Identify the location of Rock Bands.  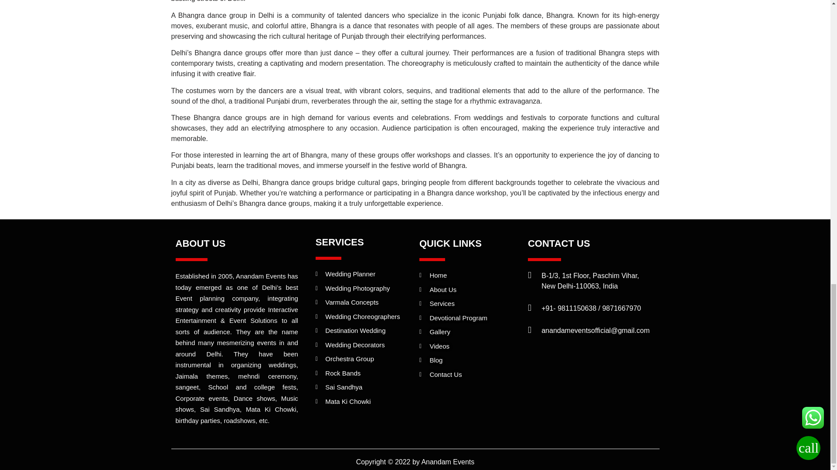
(365, 373).